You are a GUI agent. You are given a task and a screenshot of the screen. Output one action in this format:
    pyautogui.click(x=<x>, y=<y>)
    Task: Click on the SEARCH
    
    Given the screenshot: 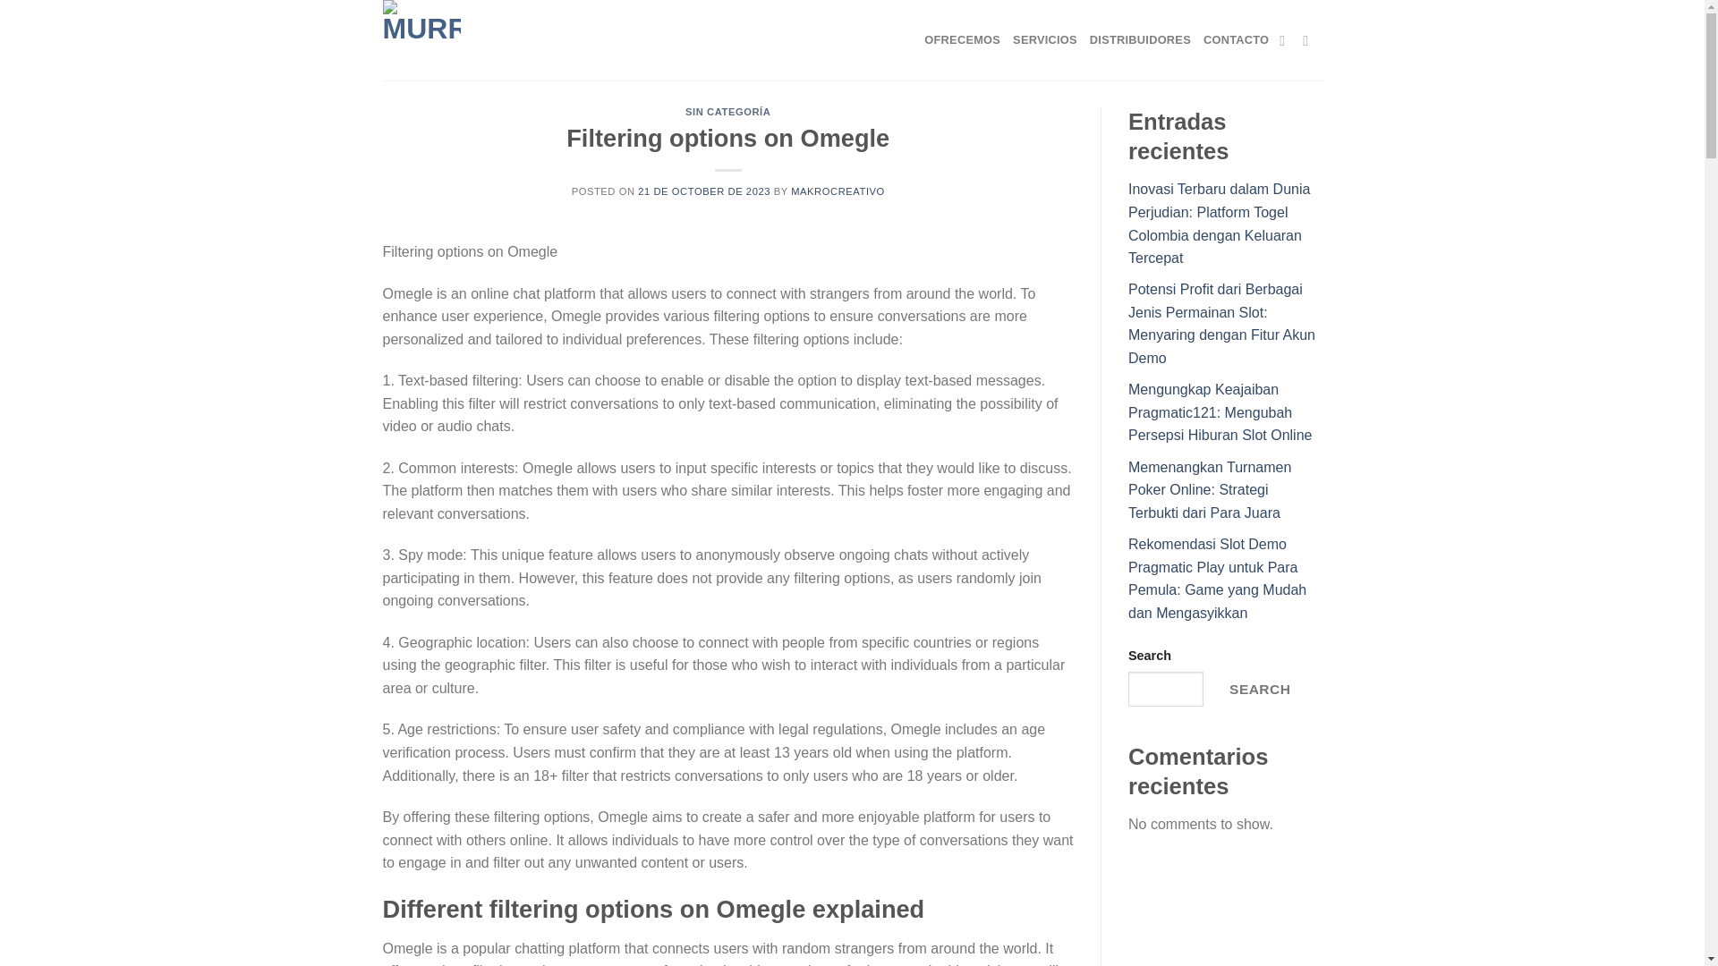 What is the action you would take?
    pyautogui.click(x=1259, y=689)
    